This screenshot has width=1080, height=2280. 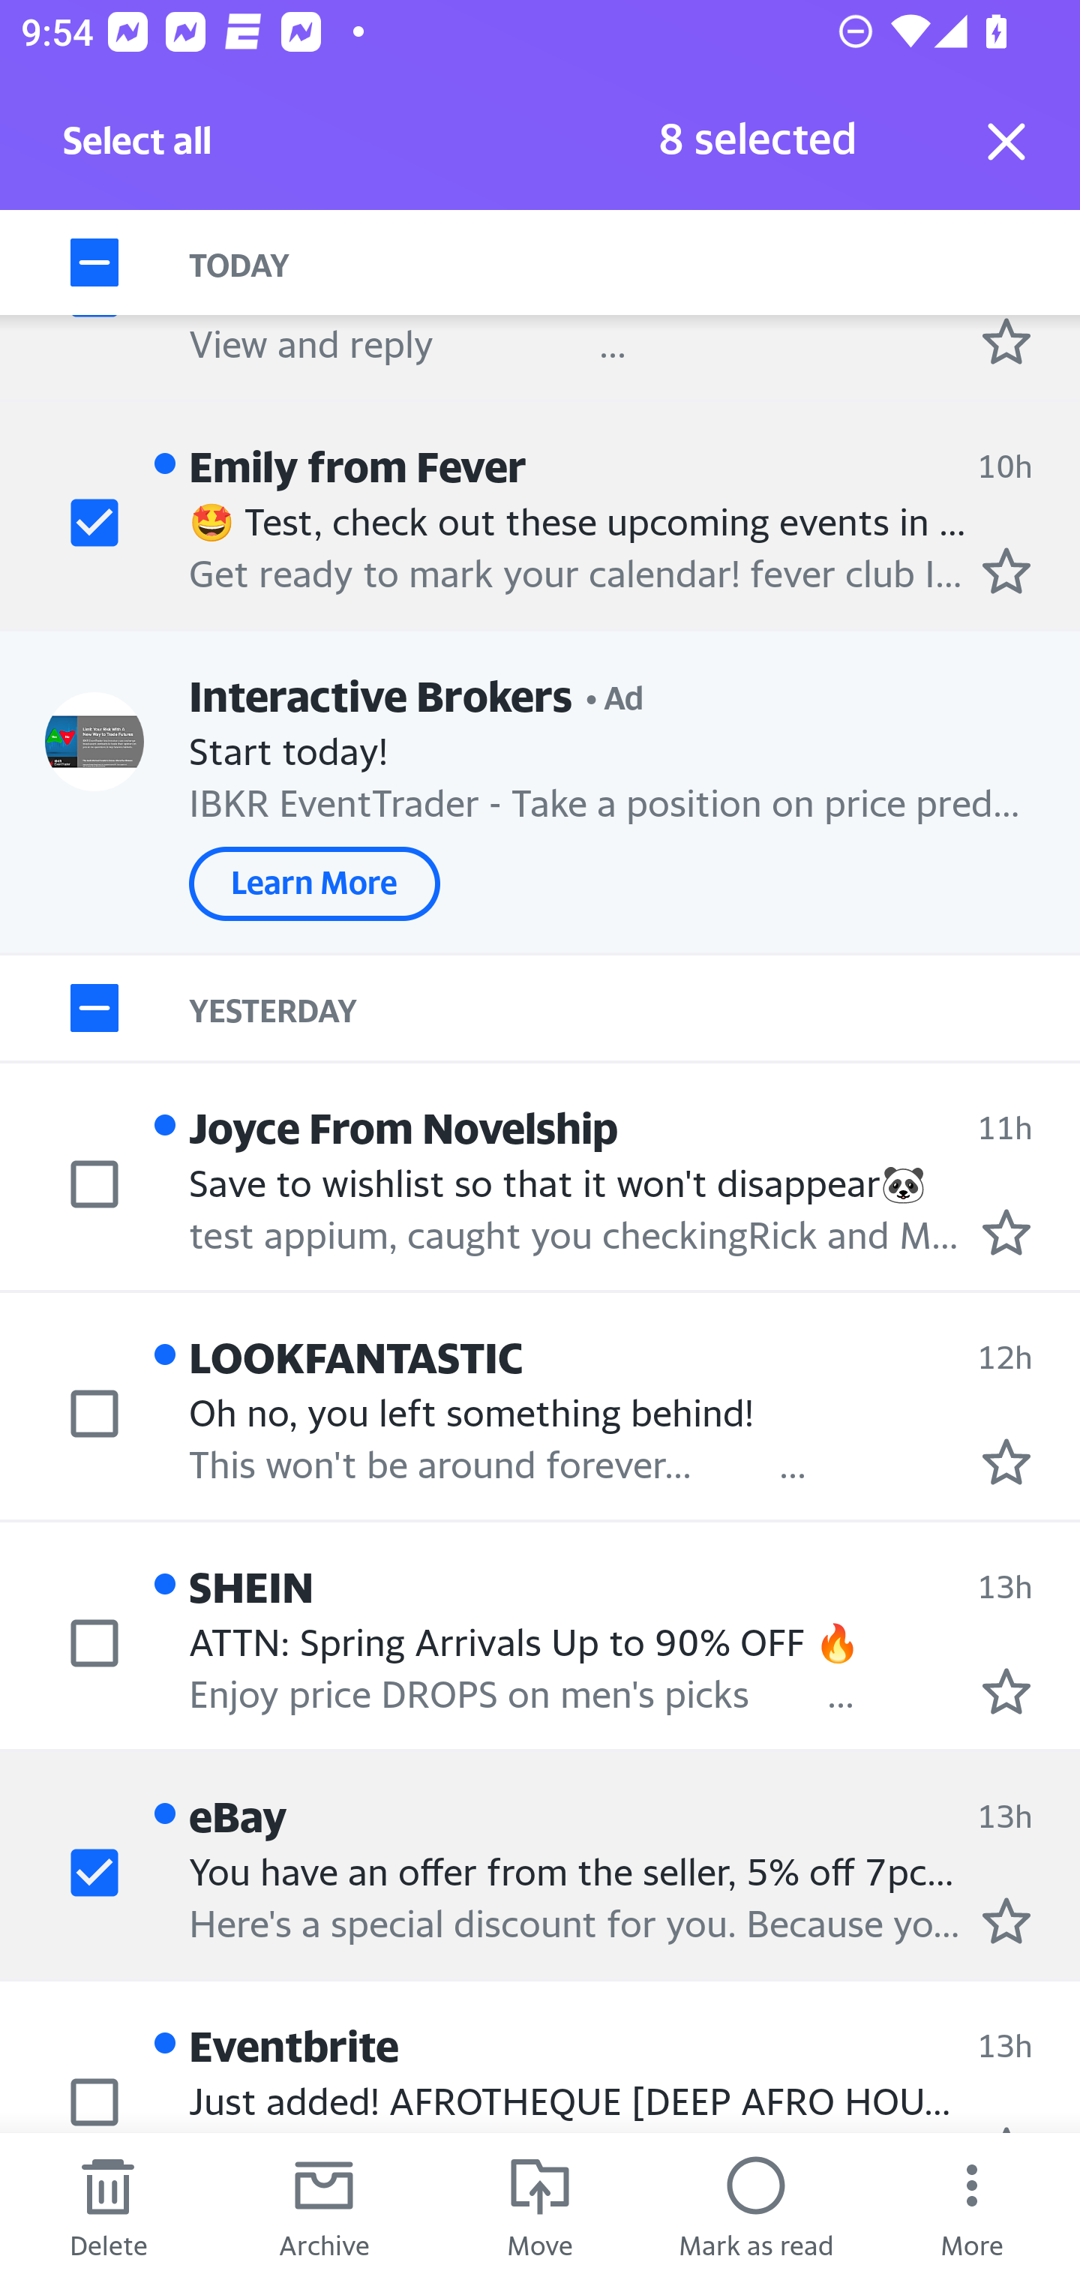 What do you see at coordinates (1006, 141) in the screenshot?
I see `Exit selection mode` at bounding box center [1006, 141].